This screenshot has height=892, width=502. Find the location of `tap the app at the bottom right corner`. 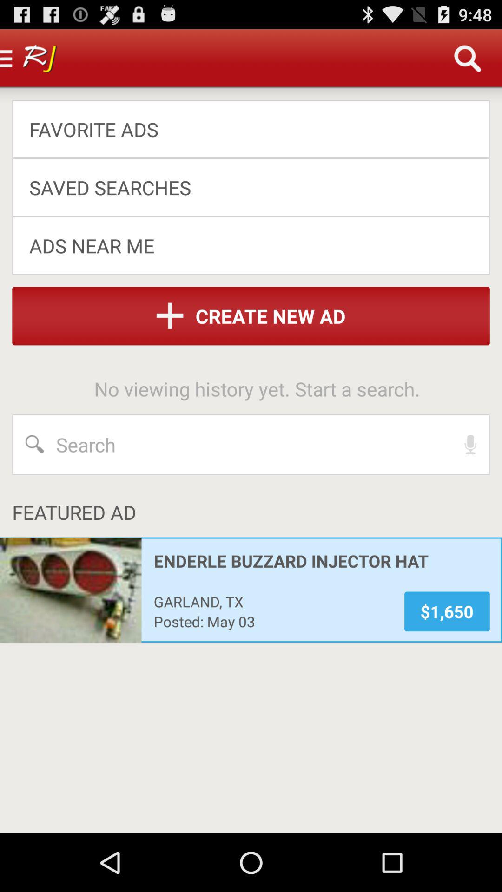

tap the app at the bottom right corner is located at coordinates (447, 611).